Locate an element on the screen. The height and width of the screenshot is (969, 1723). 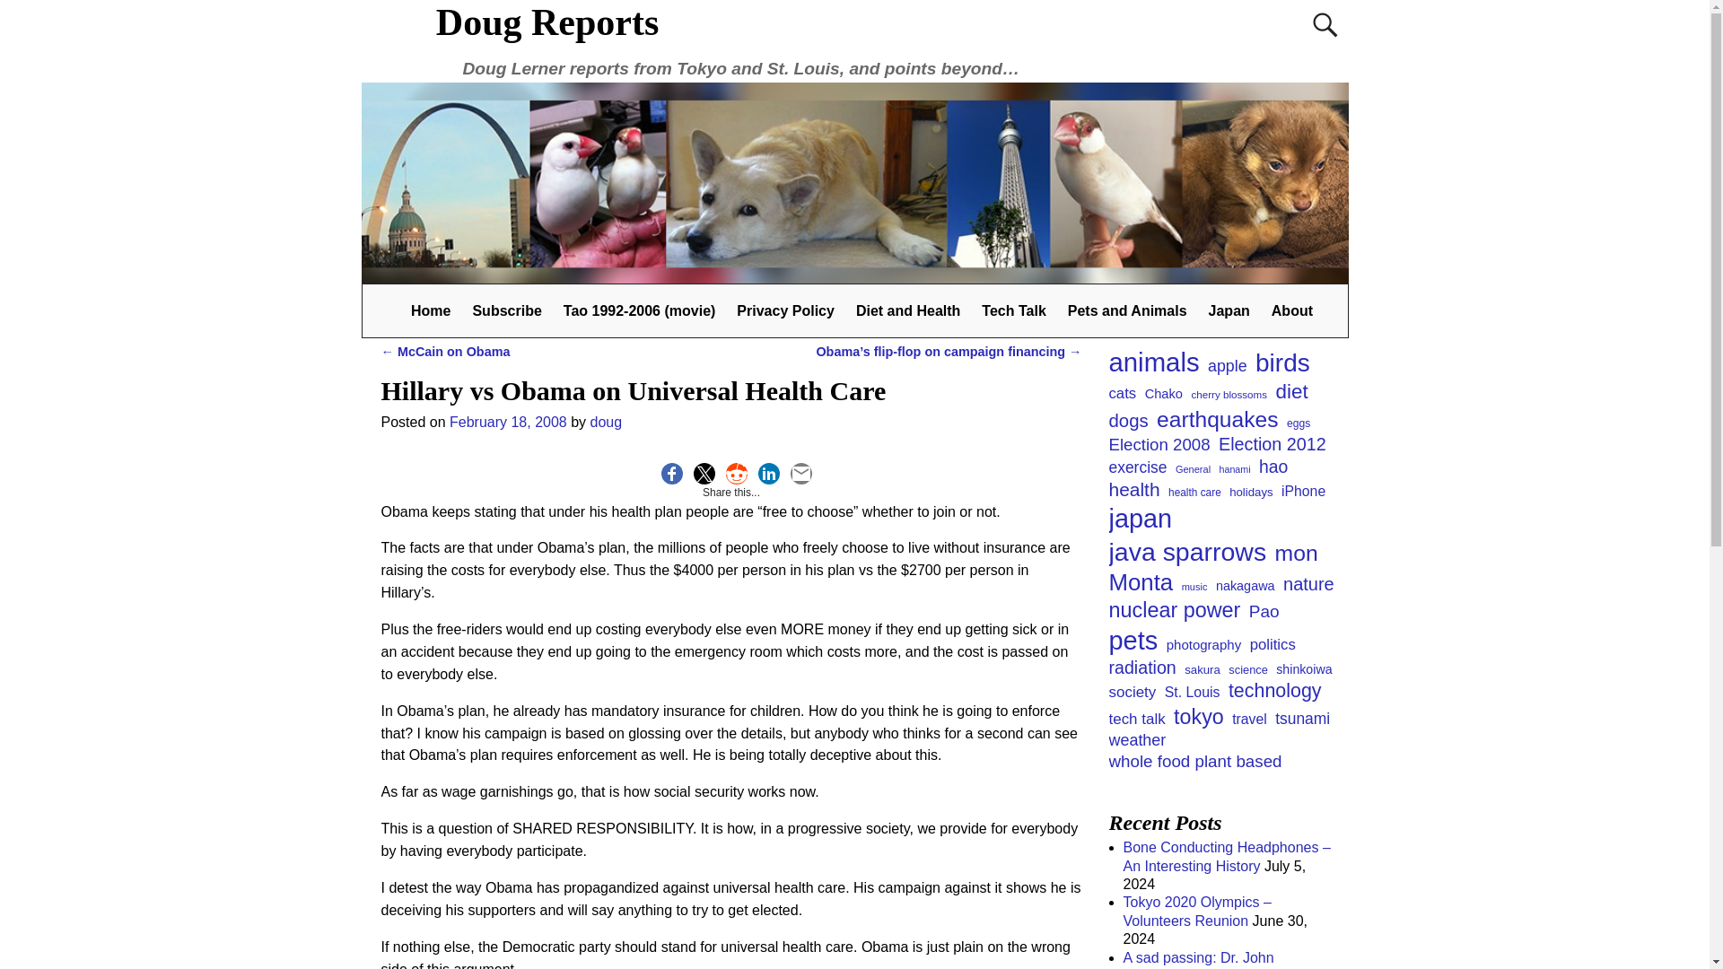
Tech Talk is located at coordinates (1013, 310).